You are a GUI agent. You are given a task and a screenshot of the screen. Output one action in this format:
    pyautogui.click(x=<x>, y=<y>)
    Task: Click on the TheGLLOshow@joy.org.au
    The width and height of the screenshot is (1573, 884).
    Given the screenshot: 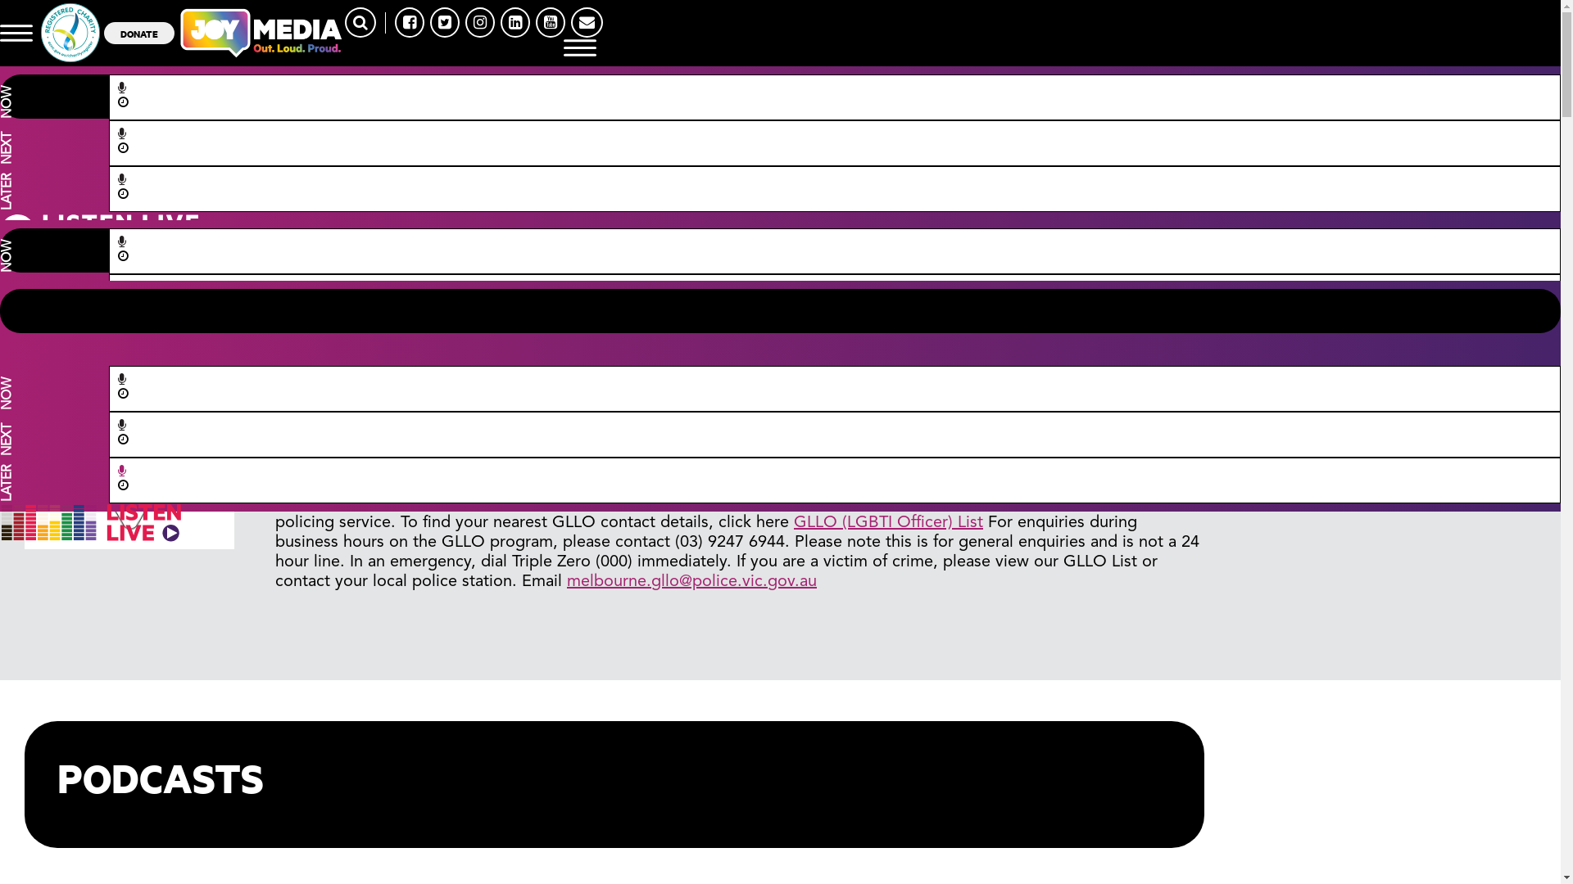 What is the action you would take?
    pyautogui.click(x=374, y=369)
    